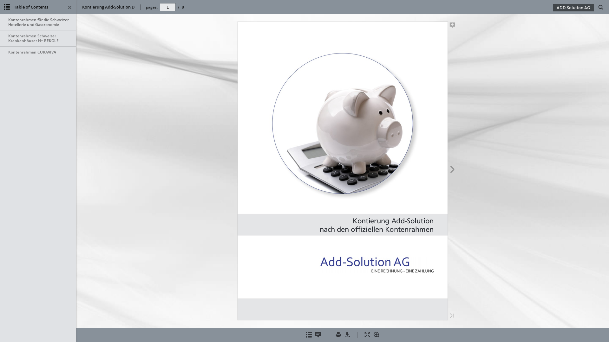  I want to click on Zoom In, so click(376, 335).